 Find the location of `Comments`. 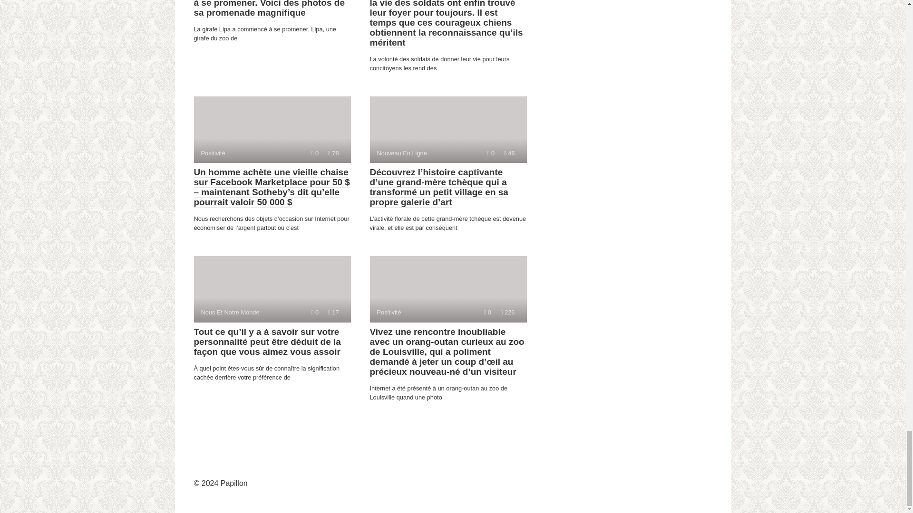

Comments is located at coordinates (487, 313).